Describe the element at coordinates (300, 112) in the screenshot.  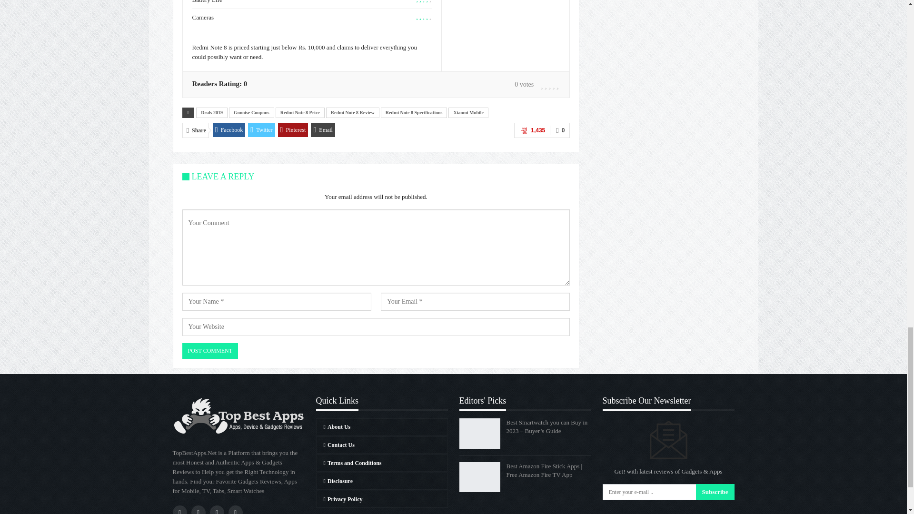
I see `Redmi Note 8 Price` at that location.